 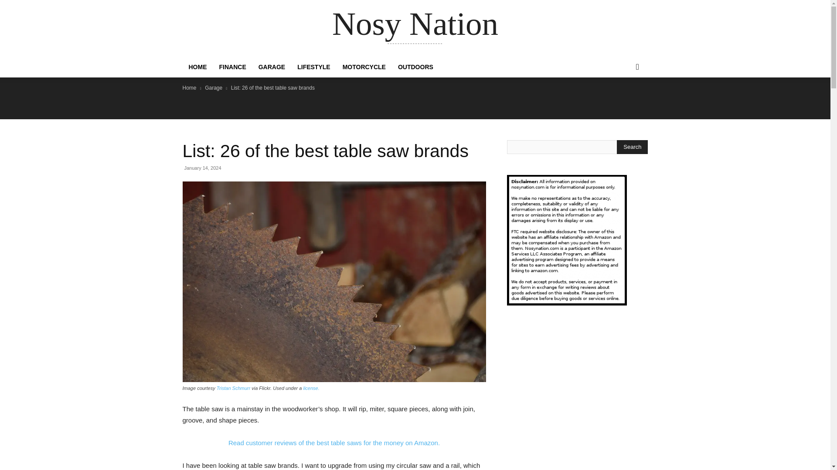 What do you see at coordinates (364, 67) in the screenshot?
I see `MOTORCYCLE` at bounding box center [364, 67].